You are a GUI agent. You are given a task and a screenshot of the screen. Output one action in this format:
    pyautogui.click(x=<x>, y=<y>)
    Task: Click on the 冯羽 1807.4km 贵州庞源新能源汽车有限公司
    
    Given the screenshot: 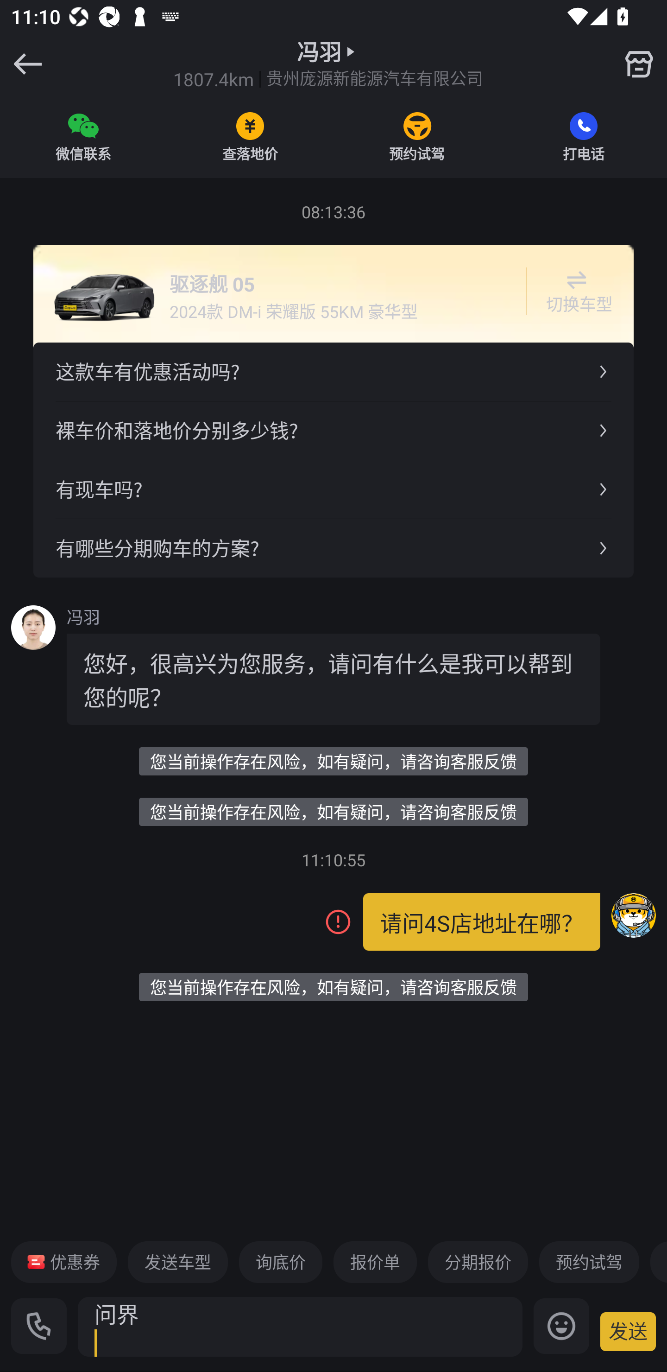 What is the action you would take?
    pyautogui.click(x=328, y=64)
    